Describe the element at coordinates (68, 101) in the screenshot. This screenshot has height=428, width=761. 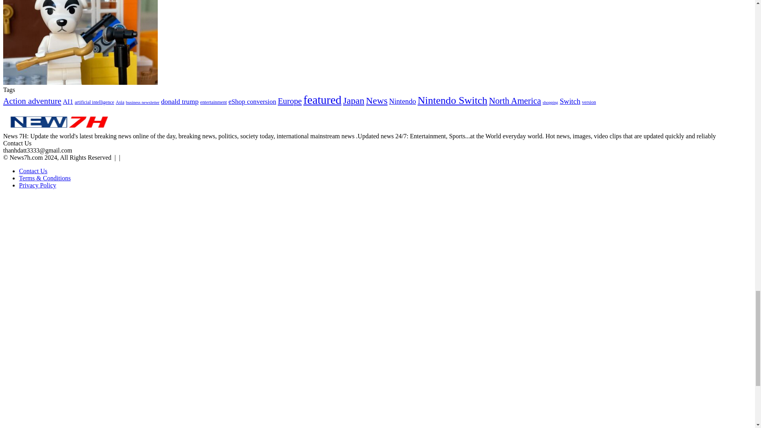
I see `AI1` at that location.